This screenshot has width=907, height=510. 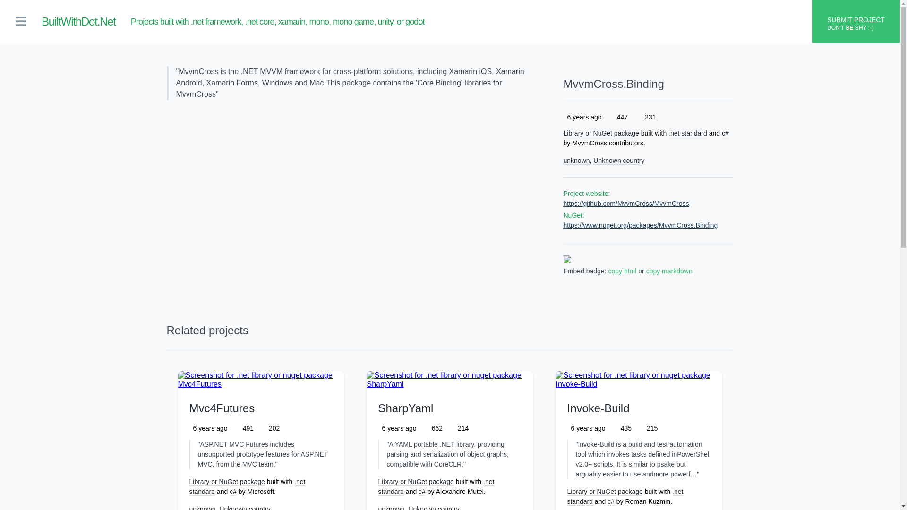 What do you see at coordinates (245, 508) in the screenshot?
I see `Unknown country` at bounding box center [245, 508].